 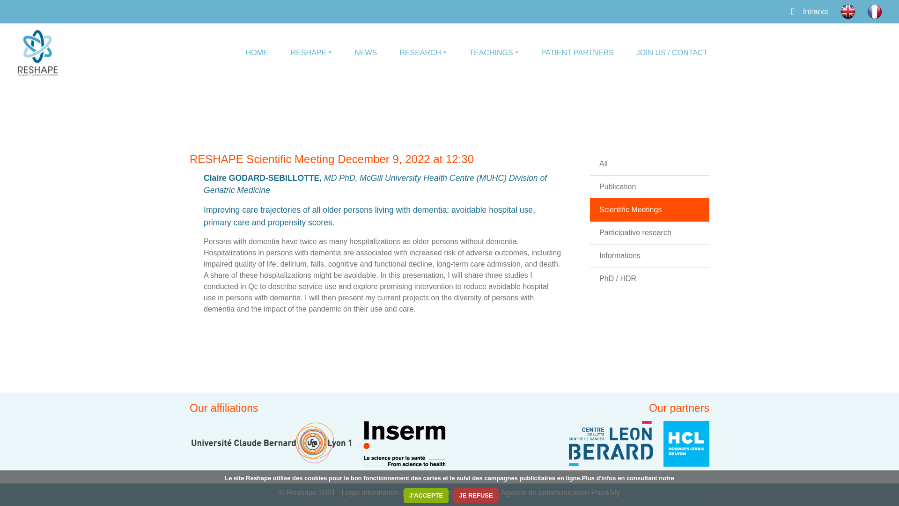 I want to click on RESHAPE, so click(x=311, y=52).